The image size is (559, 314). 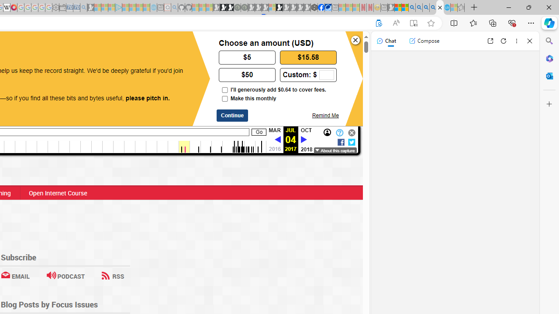 What do you see at coordinates (391, 8) in the screenshot?
I see `MSN - Sleeping` at bounding box center [391, 8].